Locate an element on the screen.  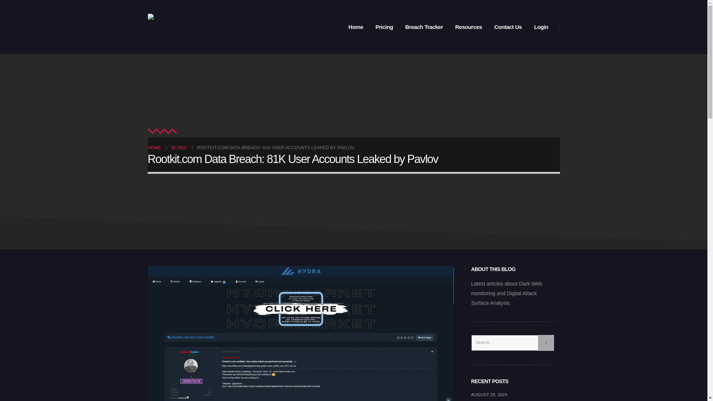
Go to Home Page is located at coordinates (154, 148).